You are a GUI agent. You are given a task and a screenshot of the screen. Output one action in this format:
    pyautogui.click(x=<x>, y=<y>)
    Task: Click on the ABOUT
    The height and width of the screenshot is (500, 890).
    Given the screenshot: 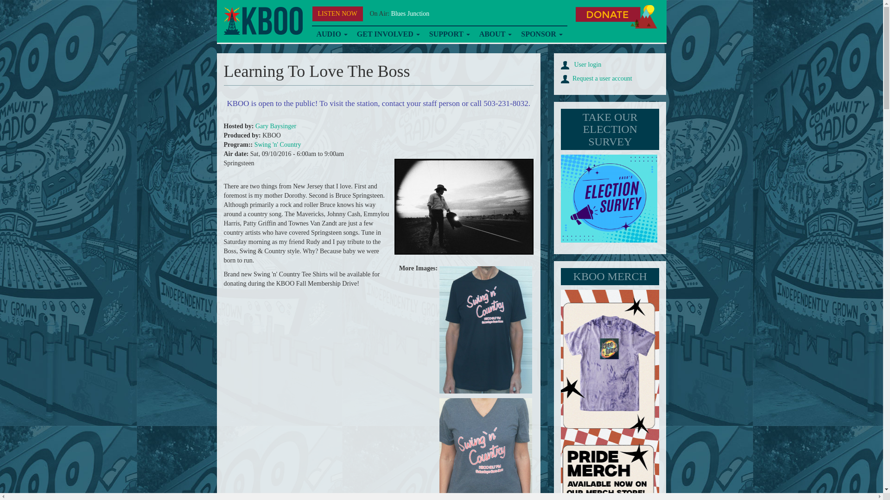 What is the action you would take?
    pyautogui.click(x=496, y=34)
    